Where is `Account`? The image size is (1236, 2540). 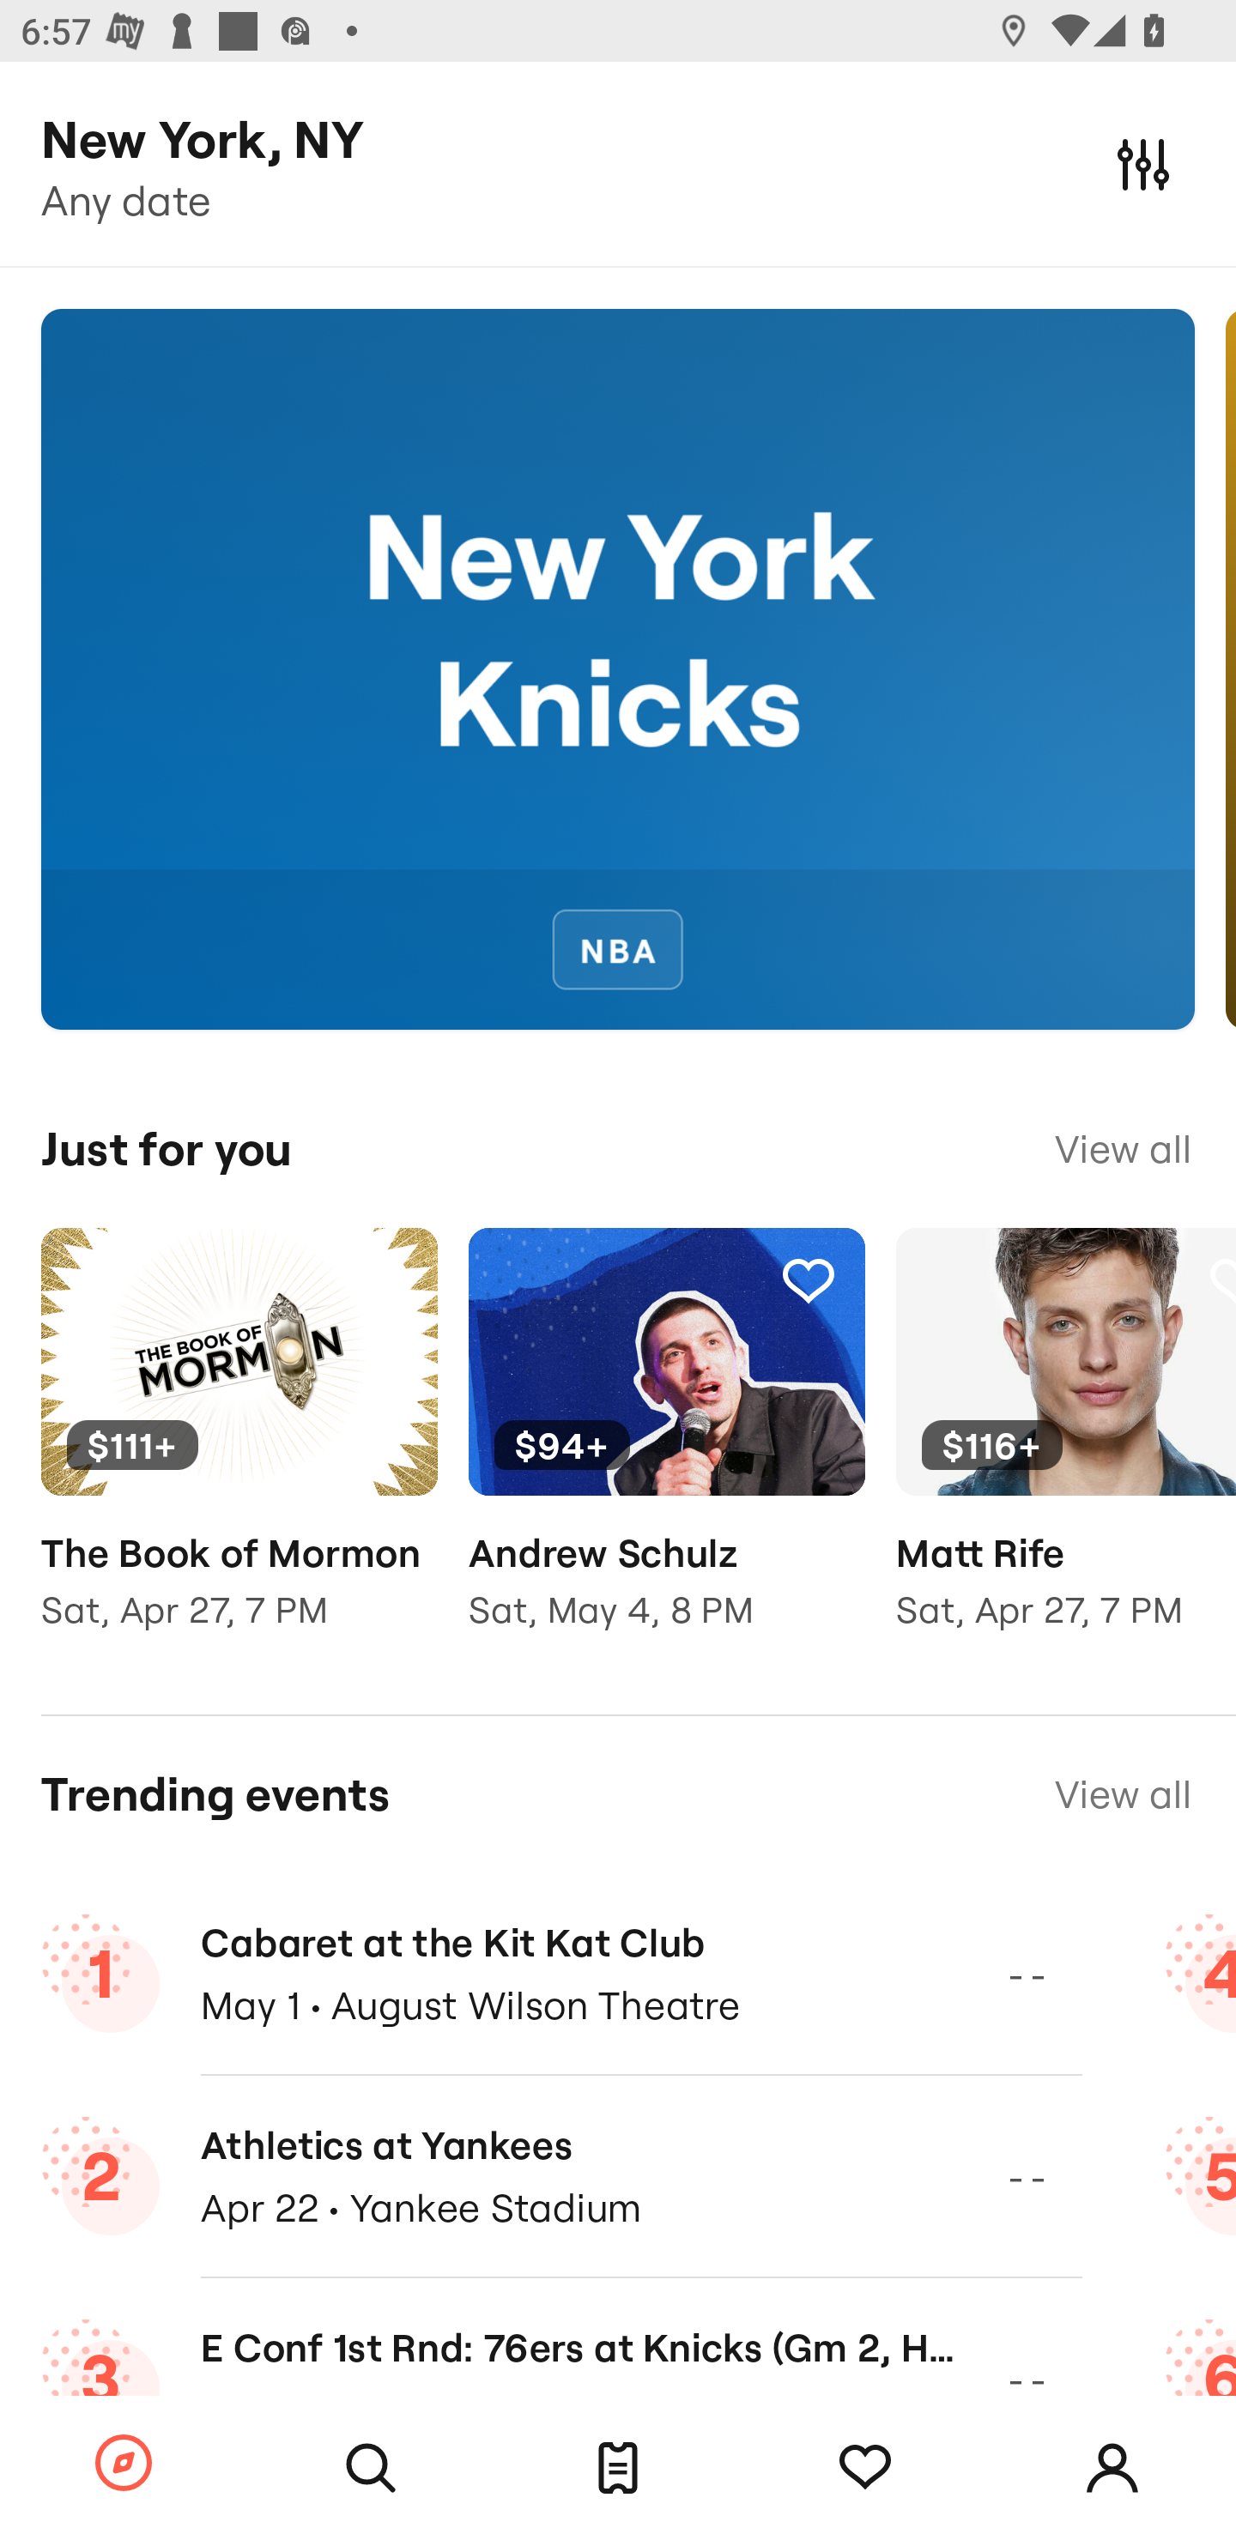 Account is located at coordinates (1112, 2468).